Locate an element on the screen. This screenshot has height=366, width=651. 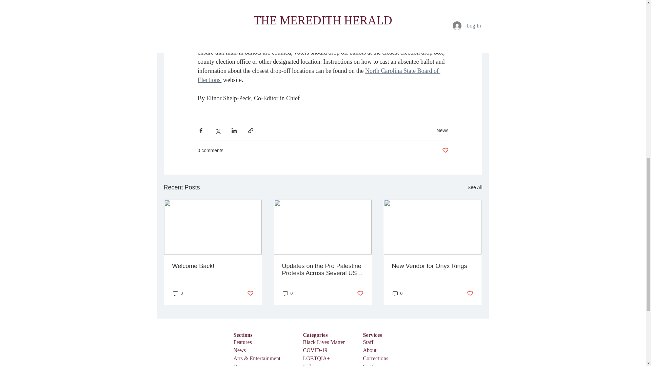
0 is located at coordinates (178, 293).